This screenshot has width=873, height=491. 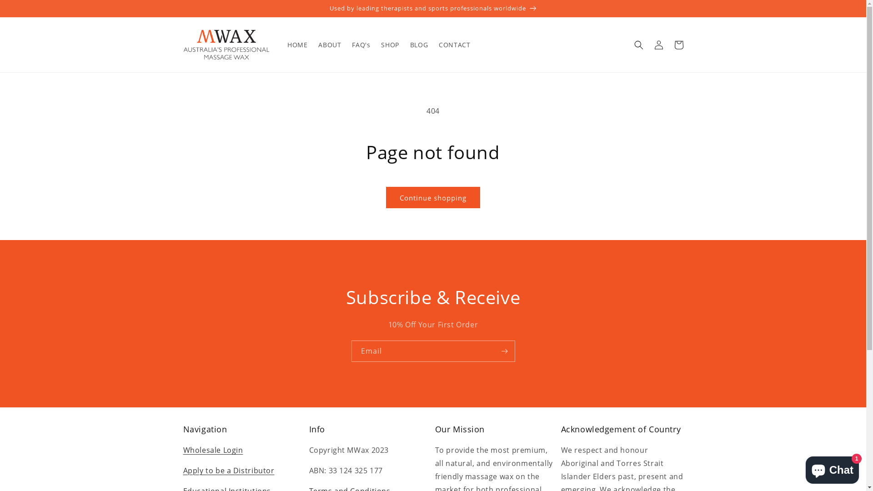 What do you see at coordinates (213, 450) in the screenshot?
I see `Wholesale Login` at bounding box center [213, 450].